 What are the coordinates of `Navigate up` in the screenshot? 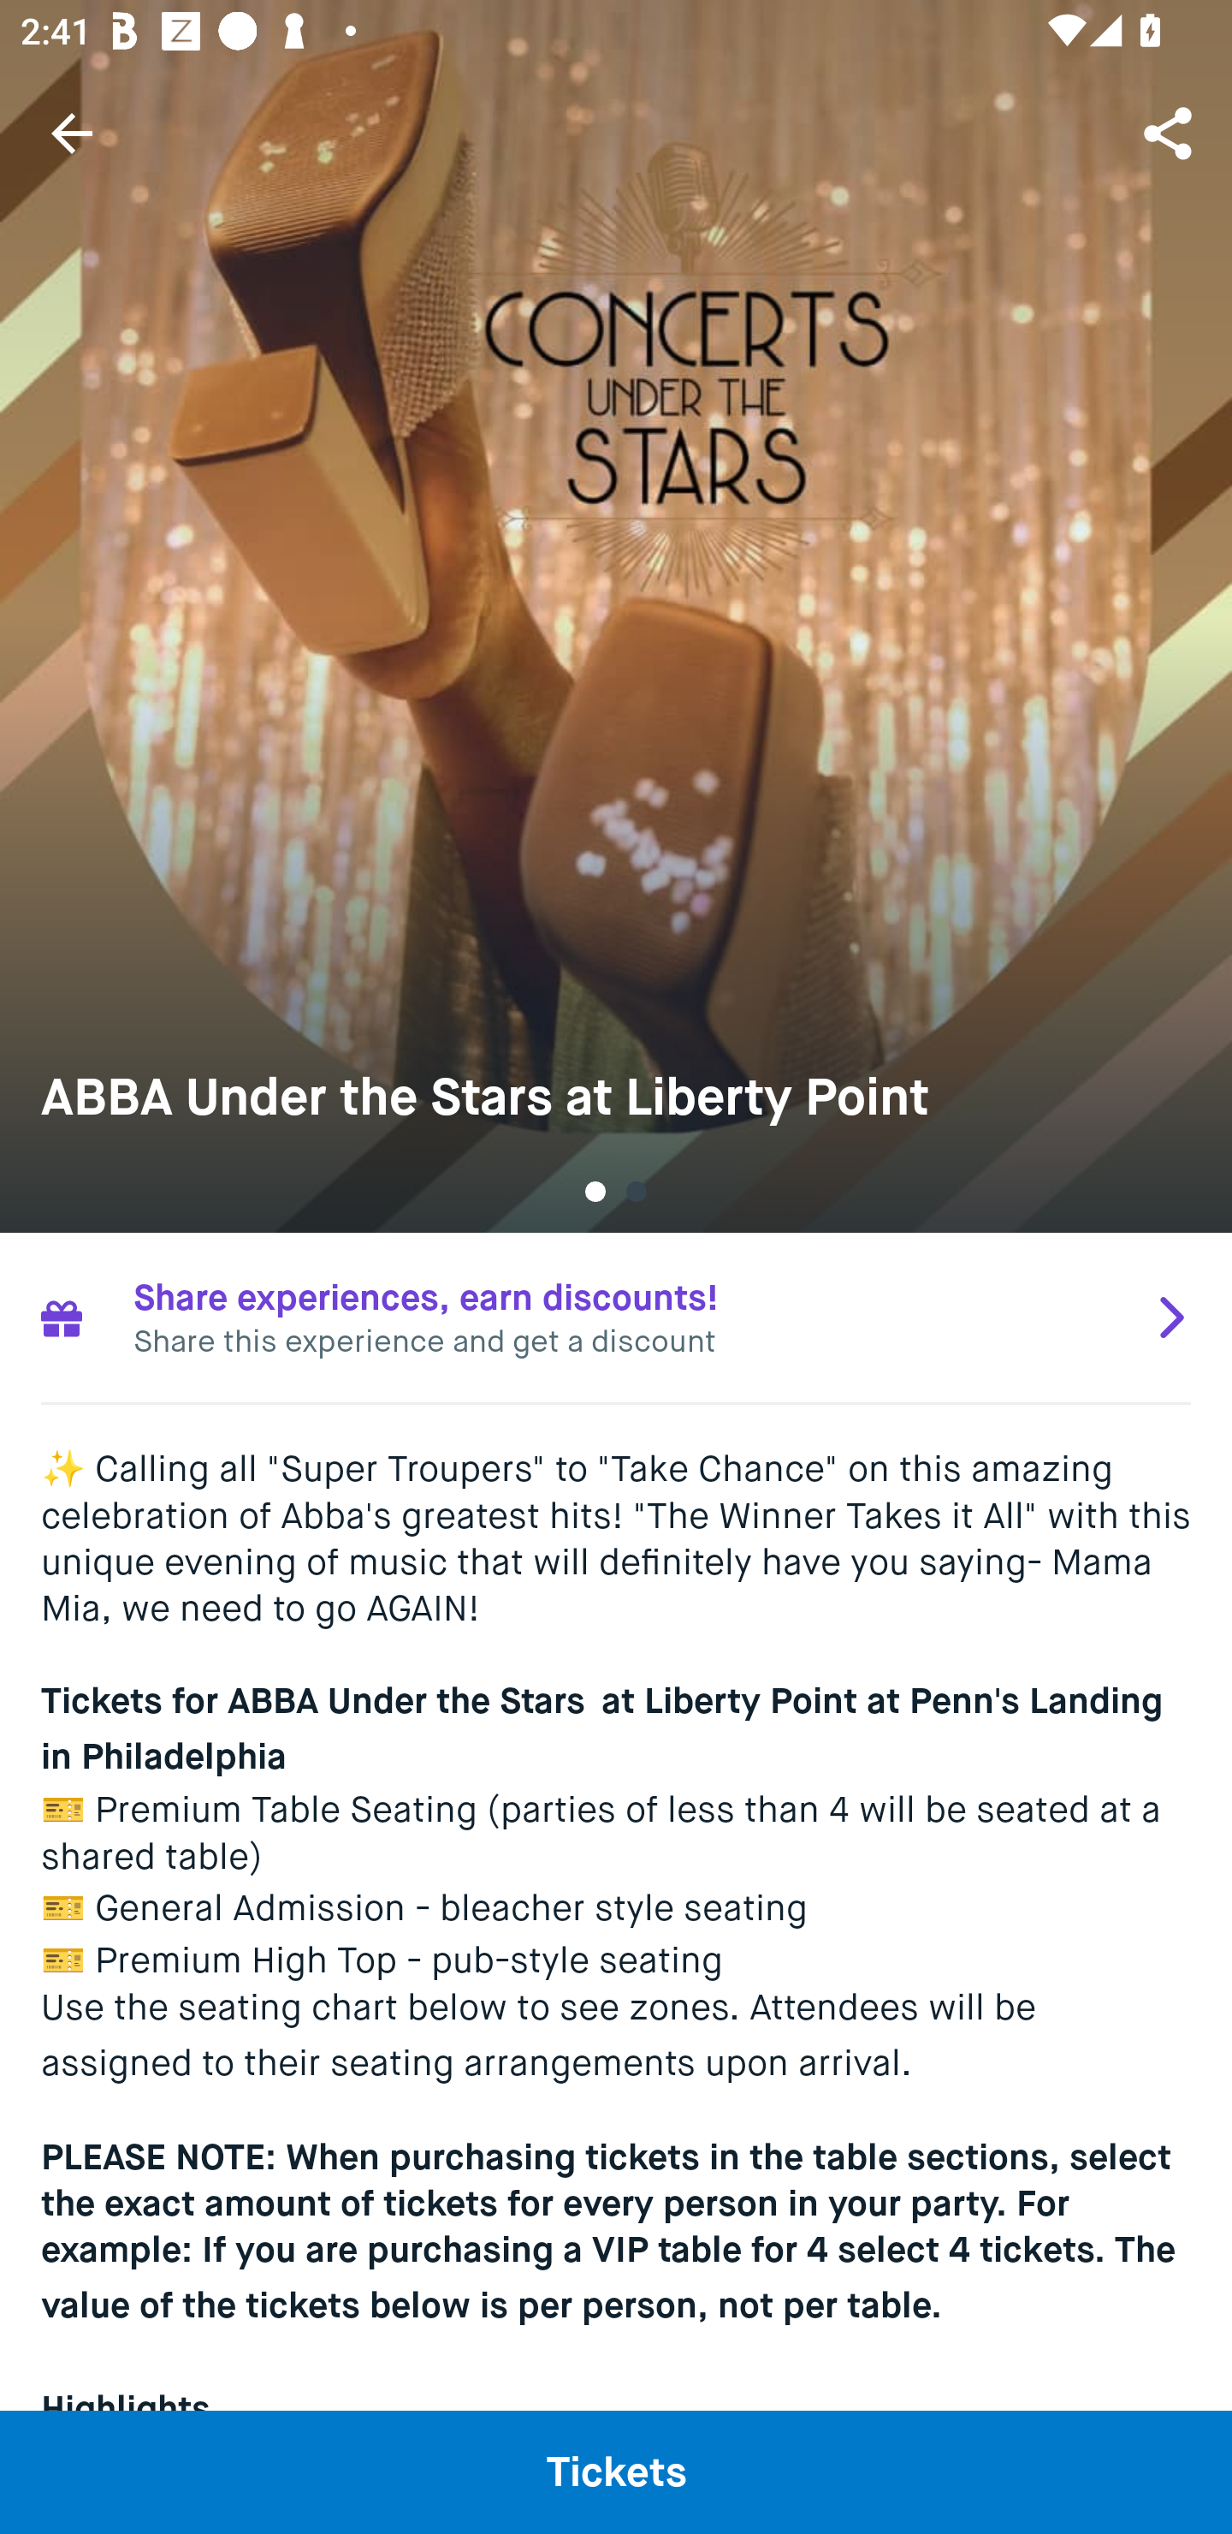 It's located at (72, 133).